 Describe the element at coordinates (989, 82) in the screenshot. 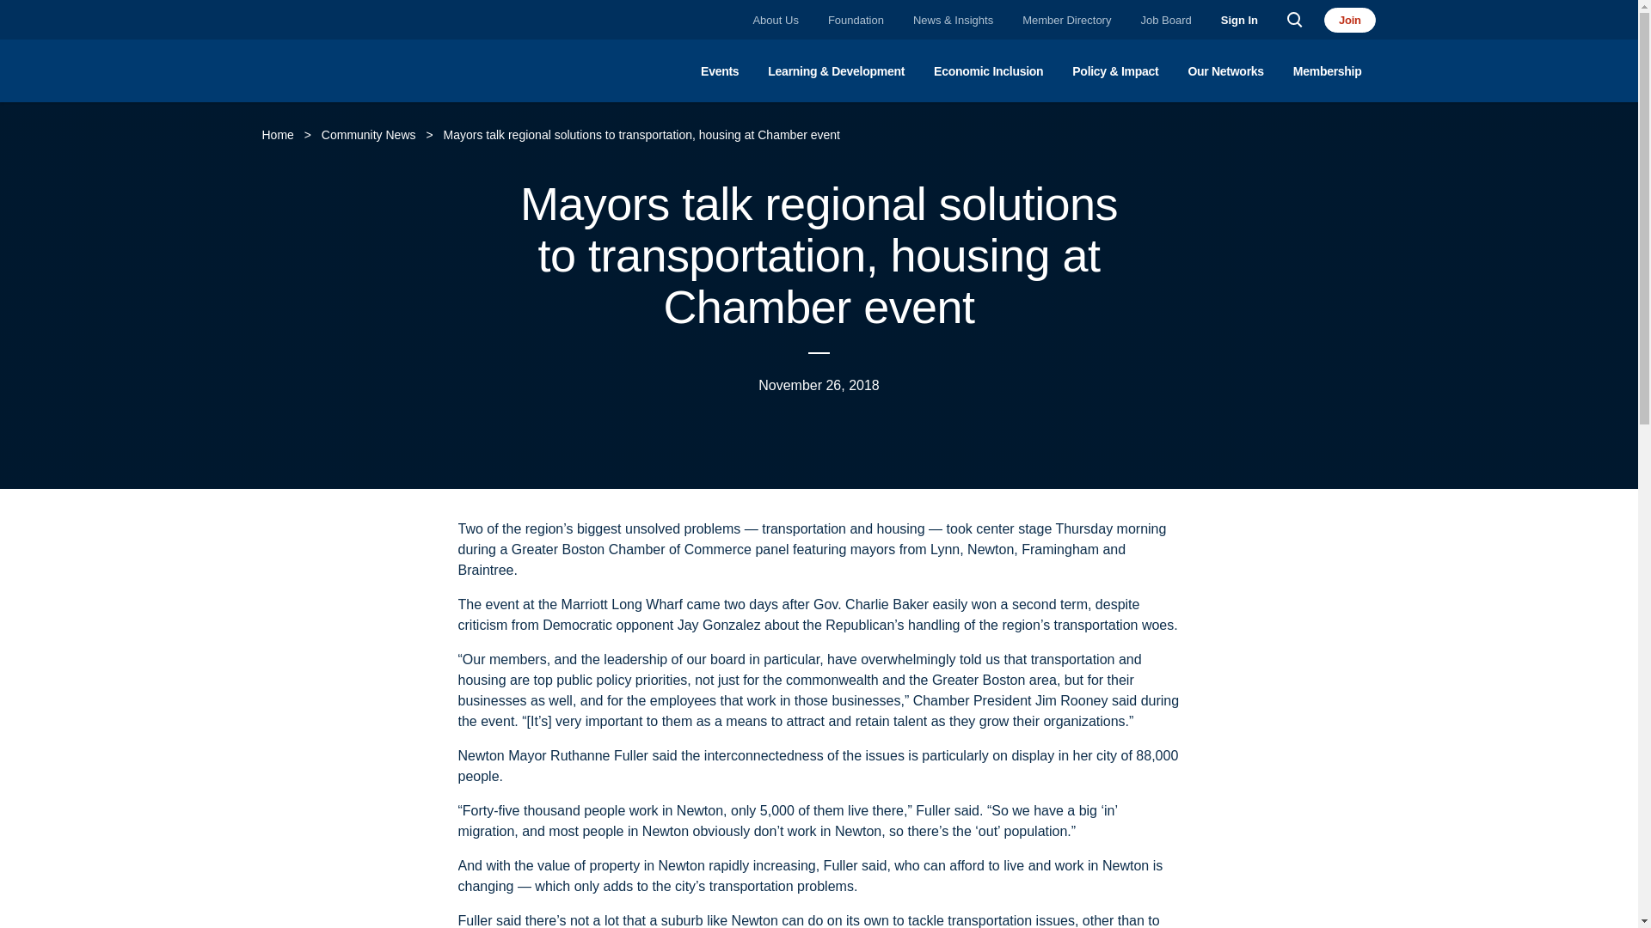

I see `Economic Inclusion` at that location.